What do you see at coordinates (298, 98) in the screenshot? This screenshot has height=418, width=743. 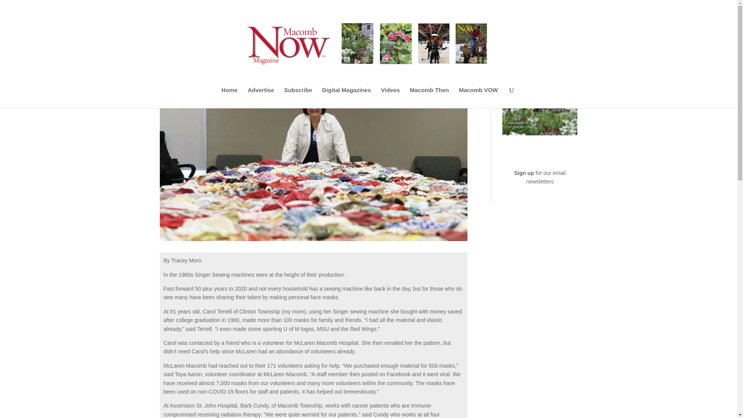 I see `Subscribe` at bounding box center [298, 98].